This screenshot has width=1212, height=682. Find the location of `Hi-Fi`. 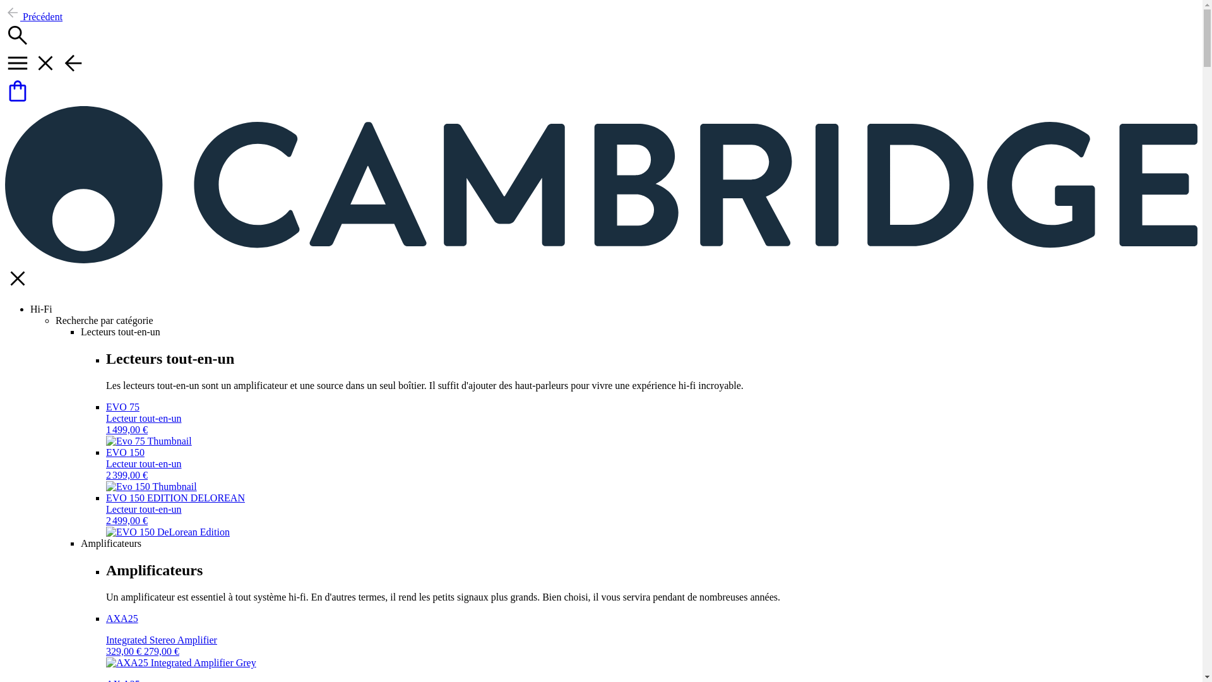

Hi-Fi is located at coordinates (41, 308).